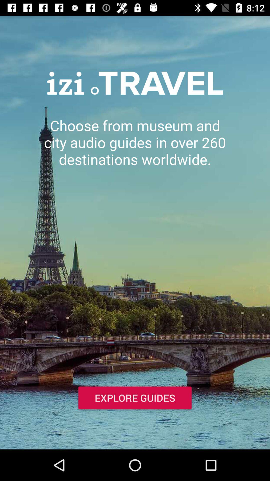  Describe the element at coordinates (135, 399) in the screenshot. I see `open the item below choose from museum icon` at that location.